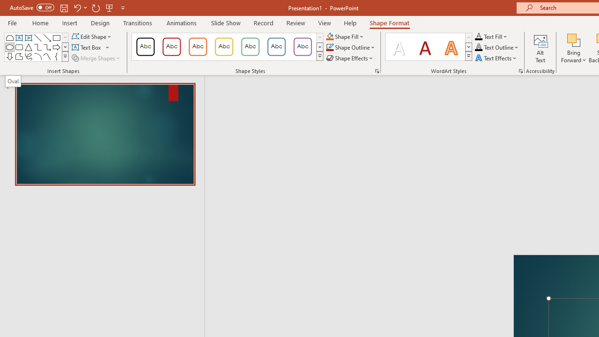 This screenshot has height=337, width=599. Describe the element at coordinates (429, 47) in the screenshot. I see `AutomationID: TextStylesGallery` at that location.